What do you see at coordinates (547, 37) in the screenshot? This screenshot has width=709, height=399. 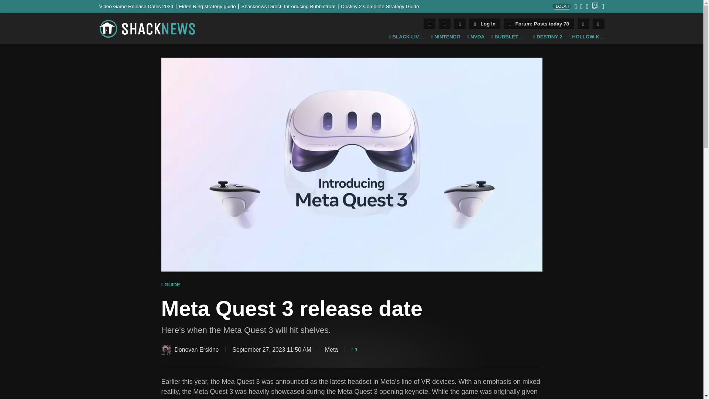 I see `DESTINY 2` at bounding box center [547, 37].